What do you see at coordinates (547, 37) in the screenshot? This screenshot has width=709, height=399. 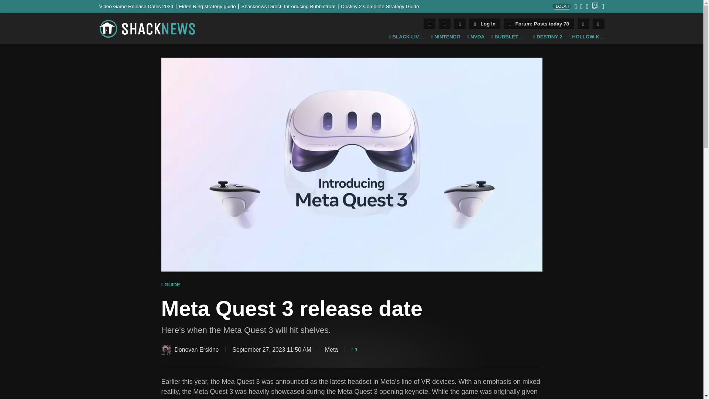 I see `DESTINY 2` at bounding box center [547, 37].